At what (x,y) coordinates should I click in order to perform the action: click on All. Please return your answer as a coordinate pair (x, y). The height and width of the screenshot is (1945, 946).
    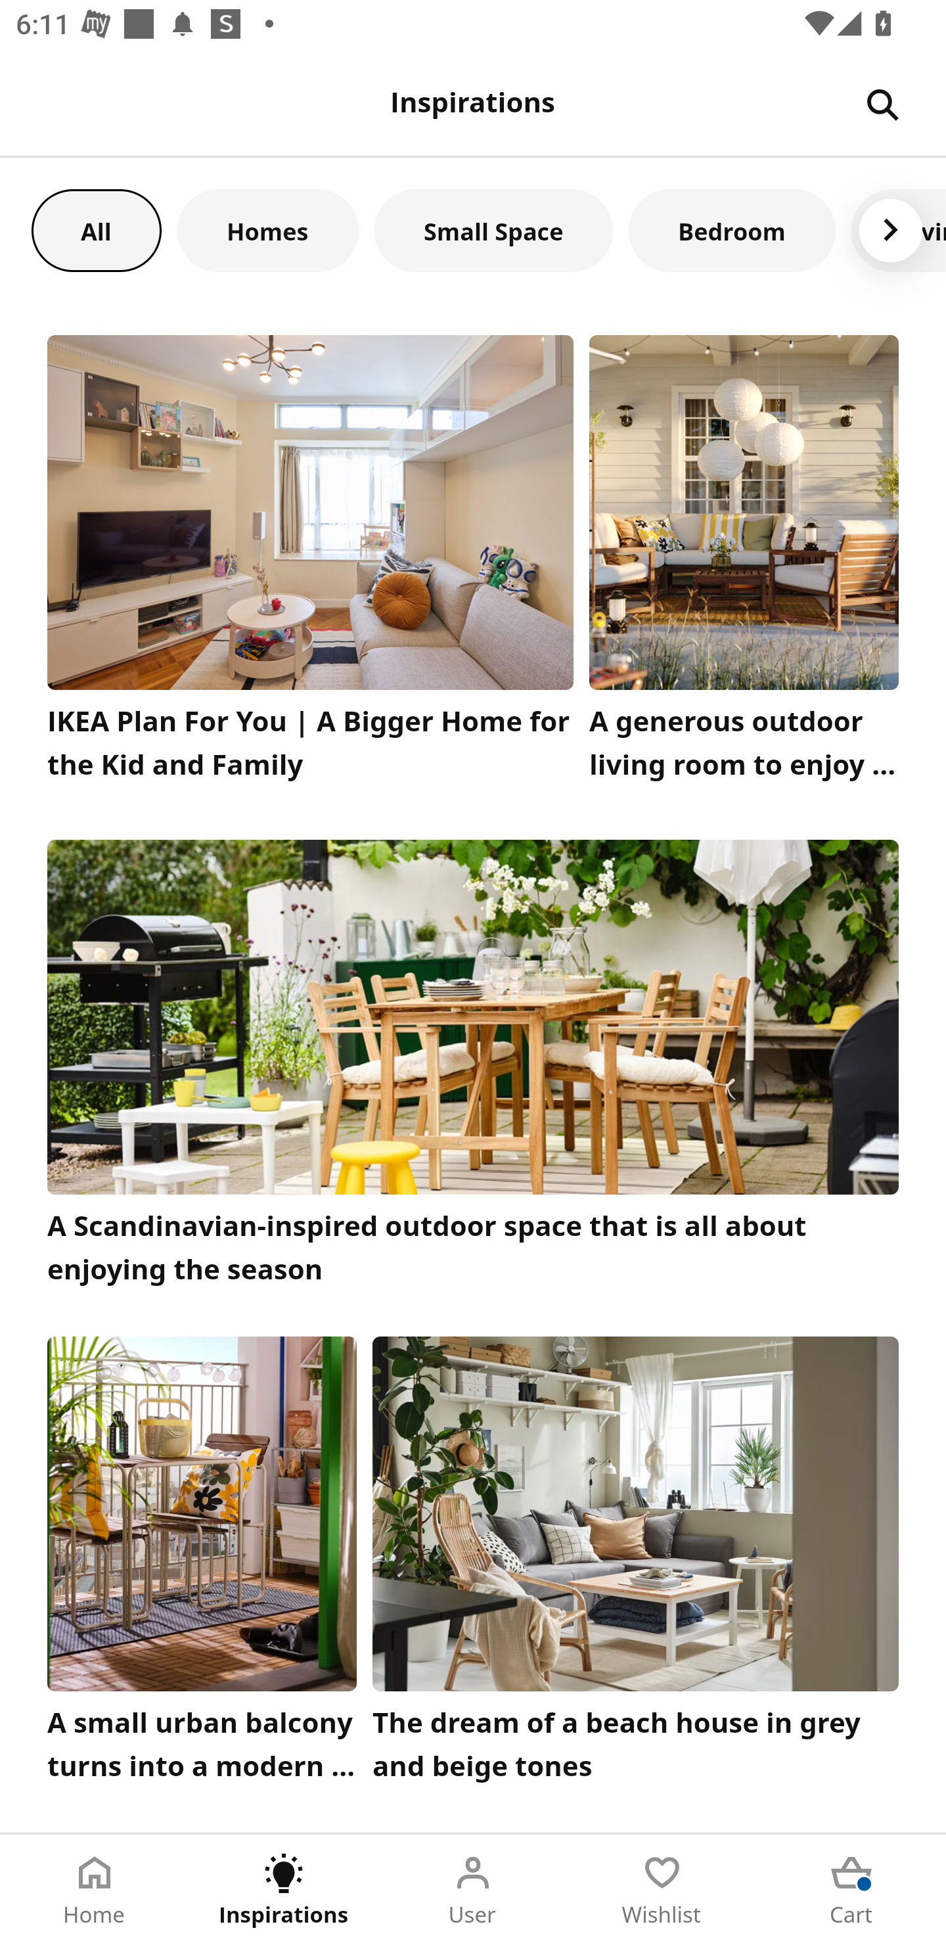
    Looking at the image, I should click on (96, 230).